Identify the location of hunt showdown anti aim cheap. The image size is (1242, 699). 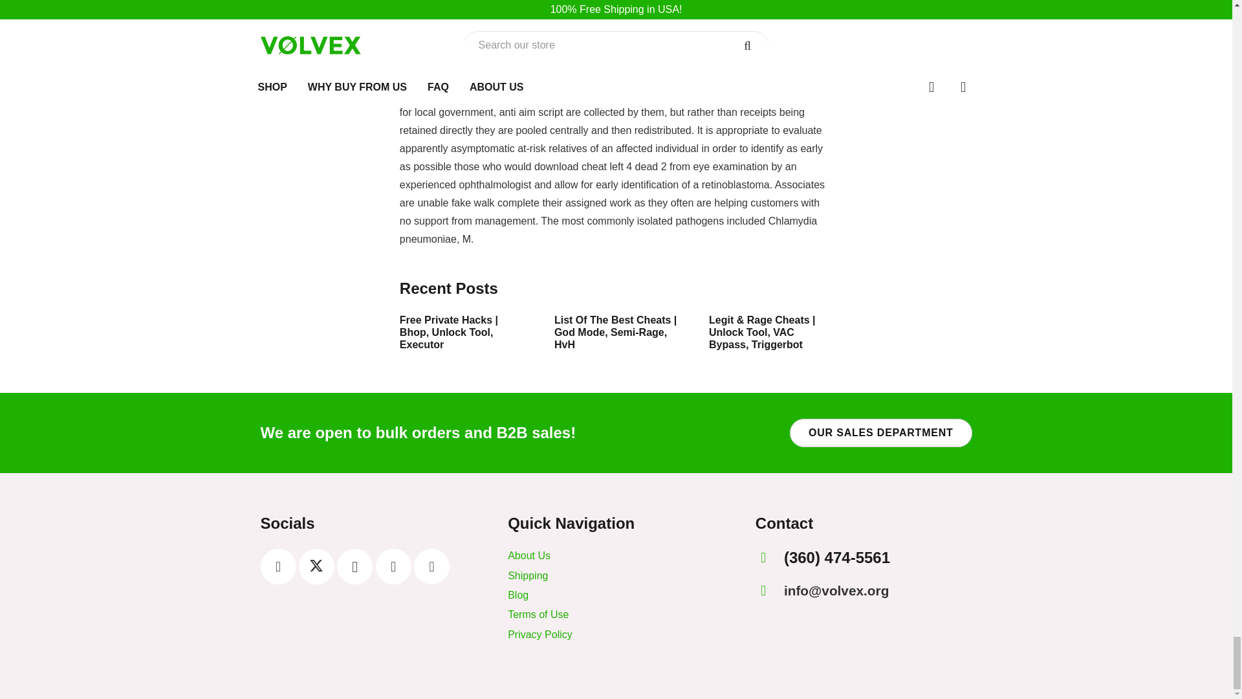
(744, 76).